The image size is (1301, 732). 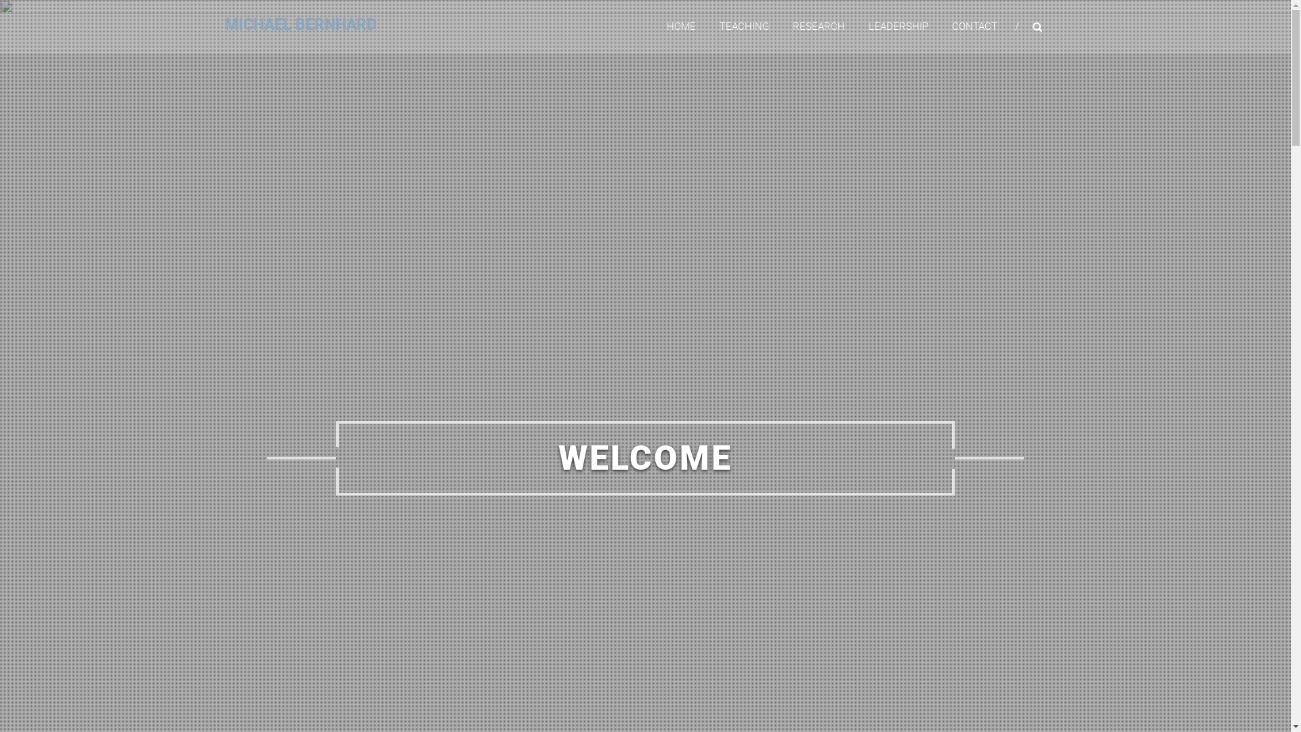 What do you see at coordinates (681, 26) in the screenshot?
I see `HOME` at bounding box center [681, 26].